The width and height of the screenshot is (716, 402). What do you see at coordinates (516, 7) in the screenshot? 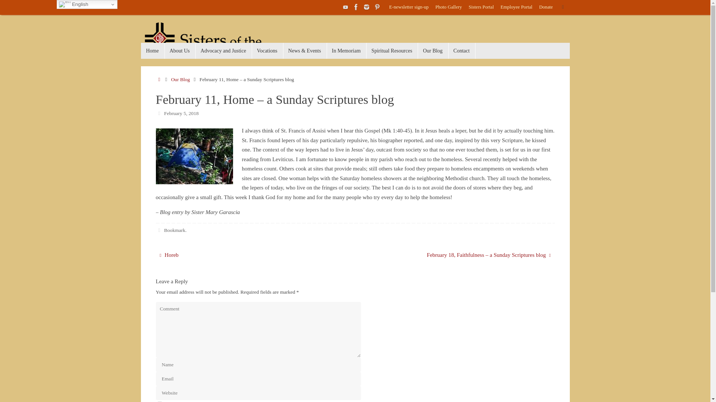
I see `Employee Portal` at bounding box center [516, 7].